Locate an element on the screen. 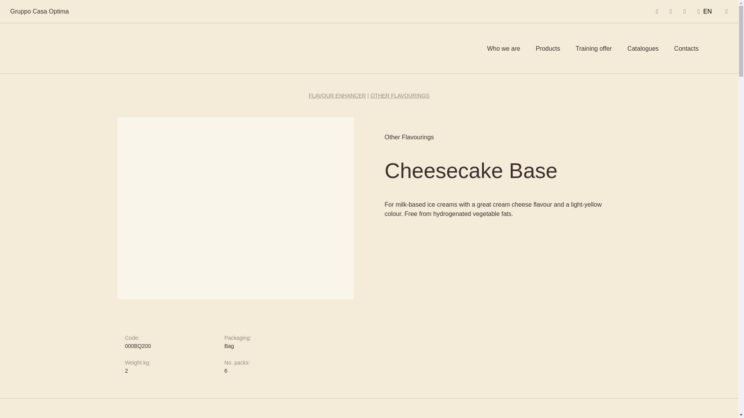 This screenshot has height=418, width=744. Contacts is located at coordinates (686, 49).